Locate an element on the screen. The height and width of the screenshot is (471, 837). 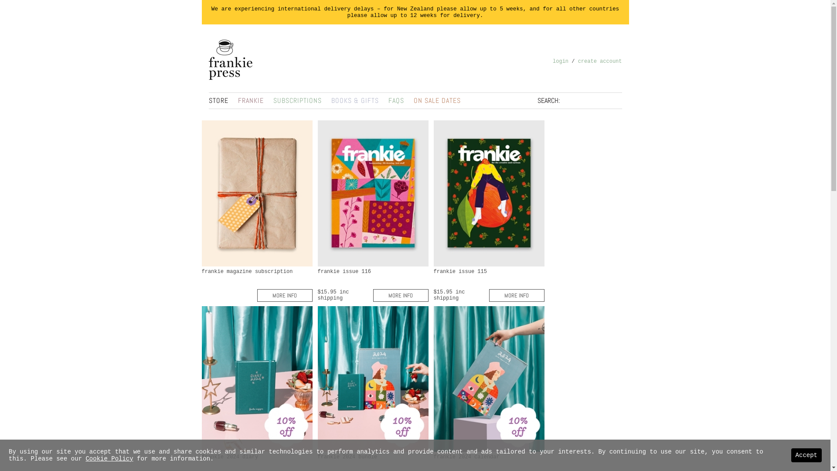
login is located at coordinates (561, 61).